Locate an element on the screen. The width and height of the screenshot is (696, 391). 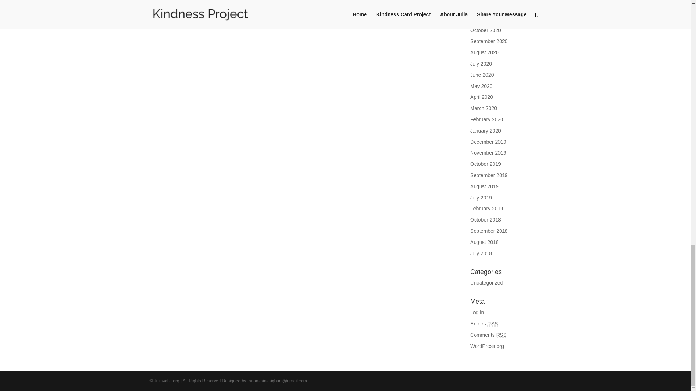
Really Simple Syndication is located at coordinates (493, 323).